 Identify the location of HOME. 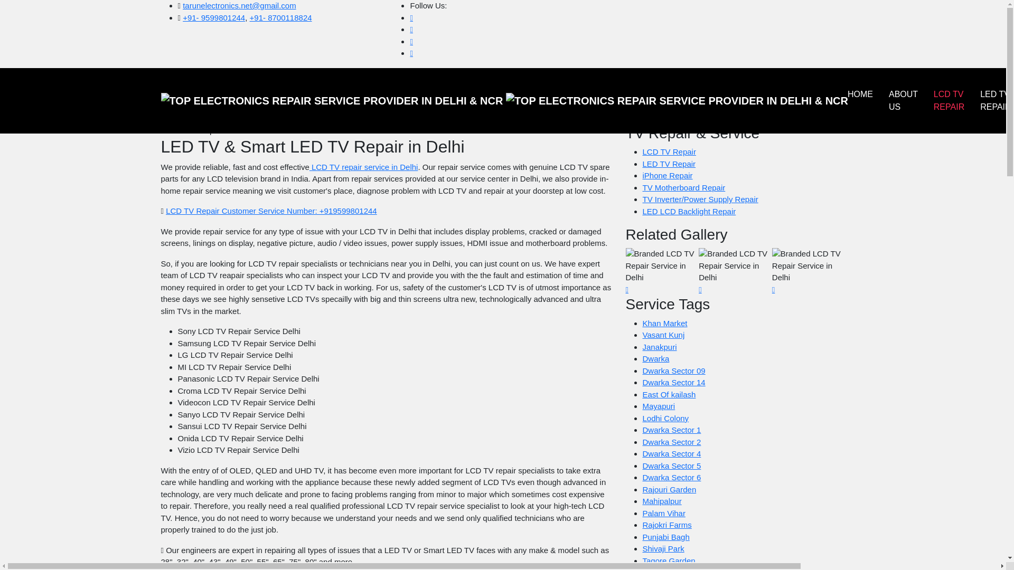
(860, 94).